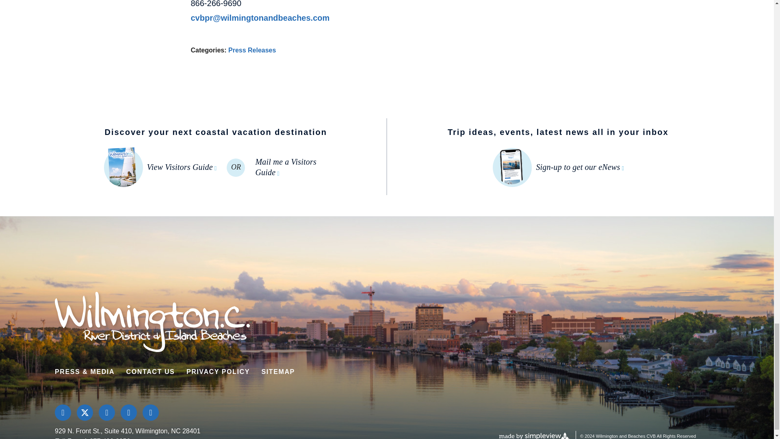 This screenshot has height=439, width=780. What do you see at coordinates (106, 412) in the screenshot?
I see `Visit our instagram page` at bounding box center [106, 412].